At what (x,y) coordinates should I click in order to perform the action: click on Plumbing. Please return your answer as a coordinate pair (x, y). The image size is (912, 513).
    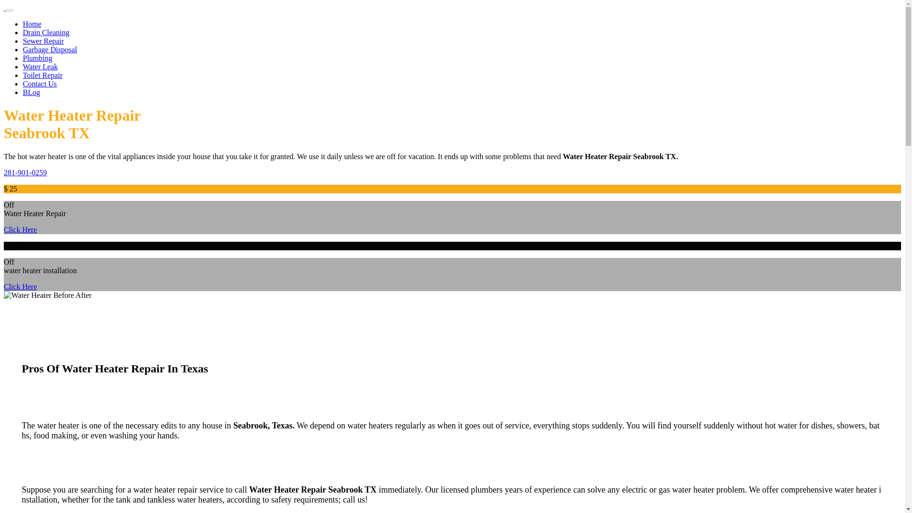
    Looking at the image, I should click on (37, 58).